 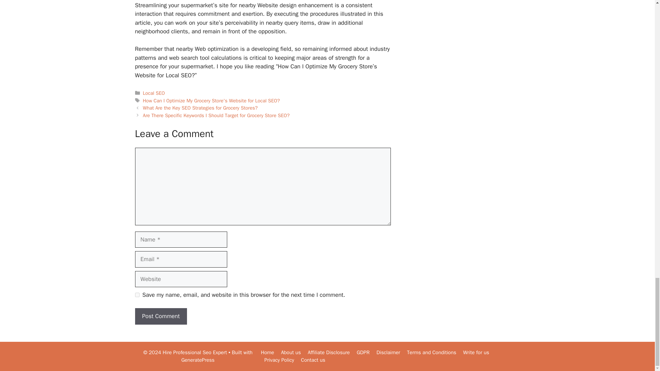 What do you see at coordinates (431, 352) in the screenshot?
I see `Terms and Conditions` at bounding box center [431, 352].